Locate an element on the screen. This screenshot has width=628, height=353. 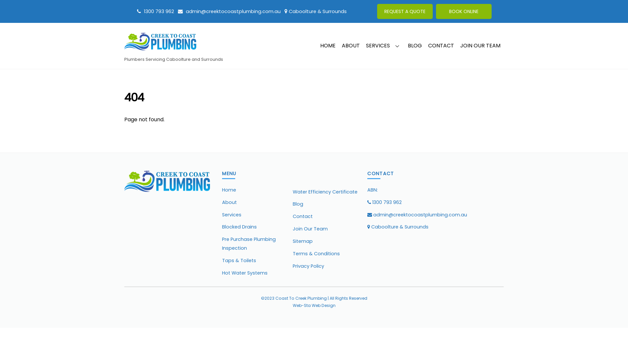
Pre Purchase Plumbing Inspection is located at coordinates (249, 244).